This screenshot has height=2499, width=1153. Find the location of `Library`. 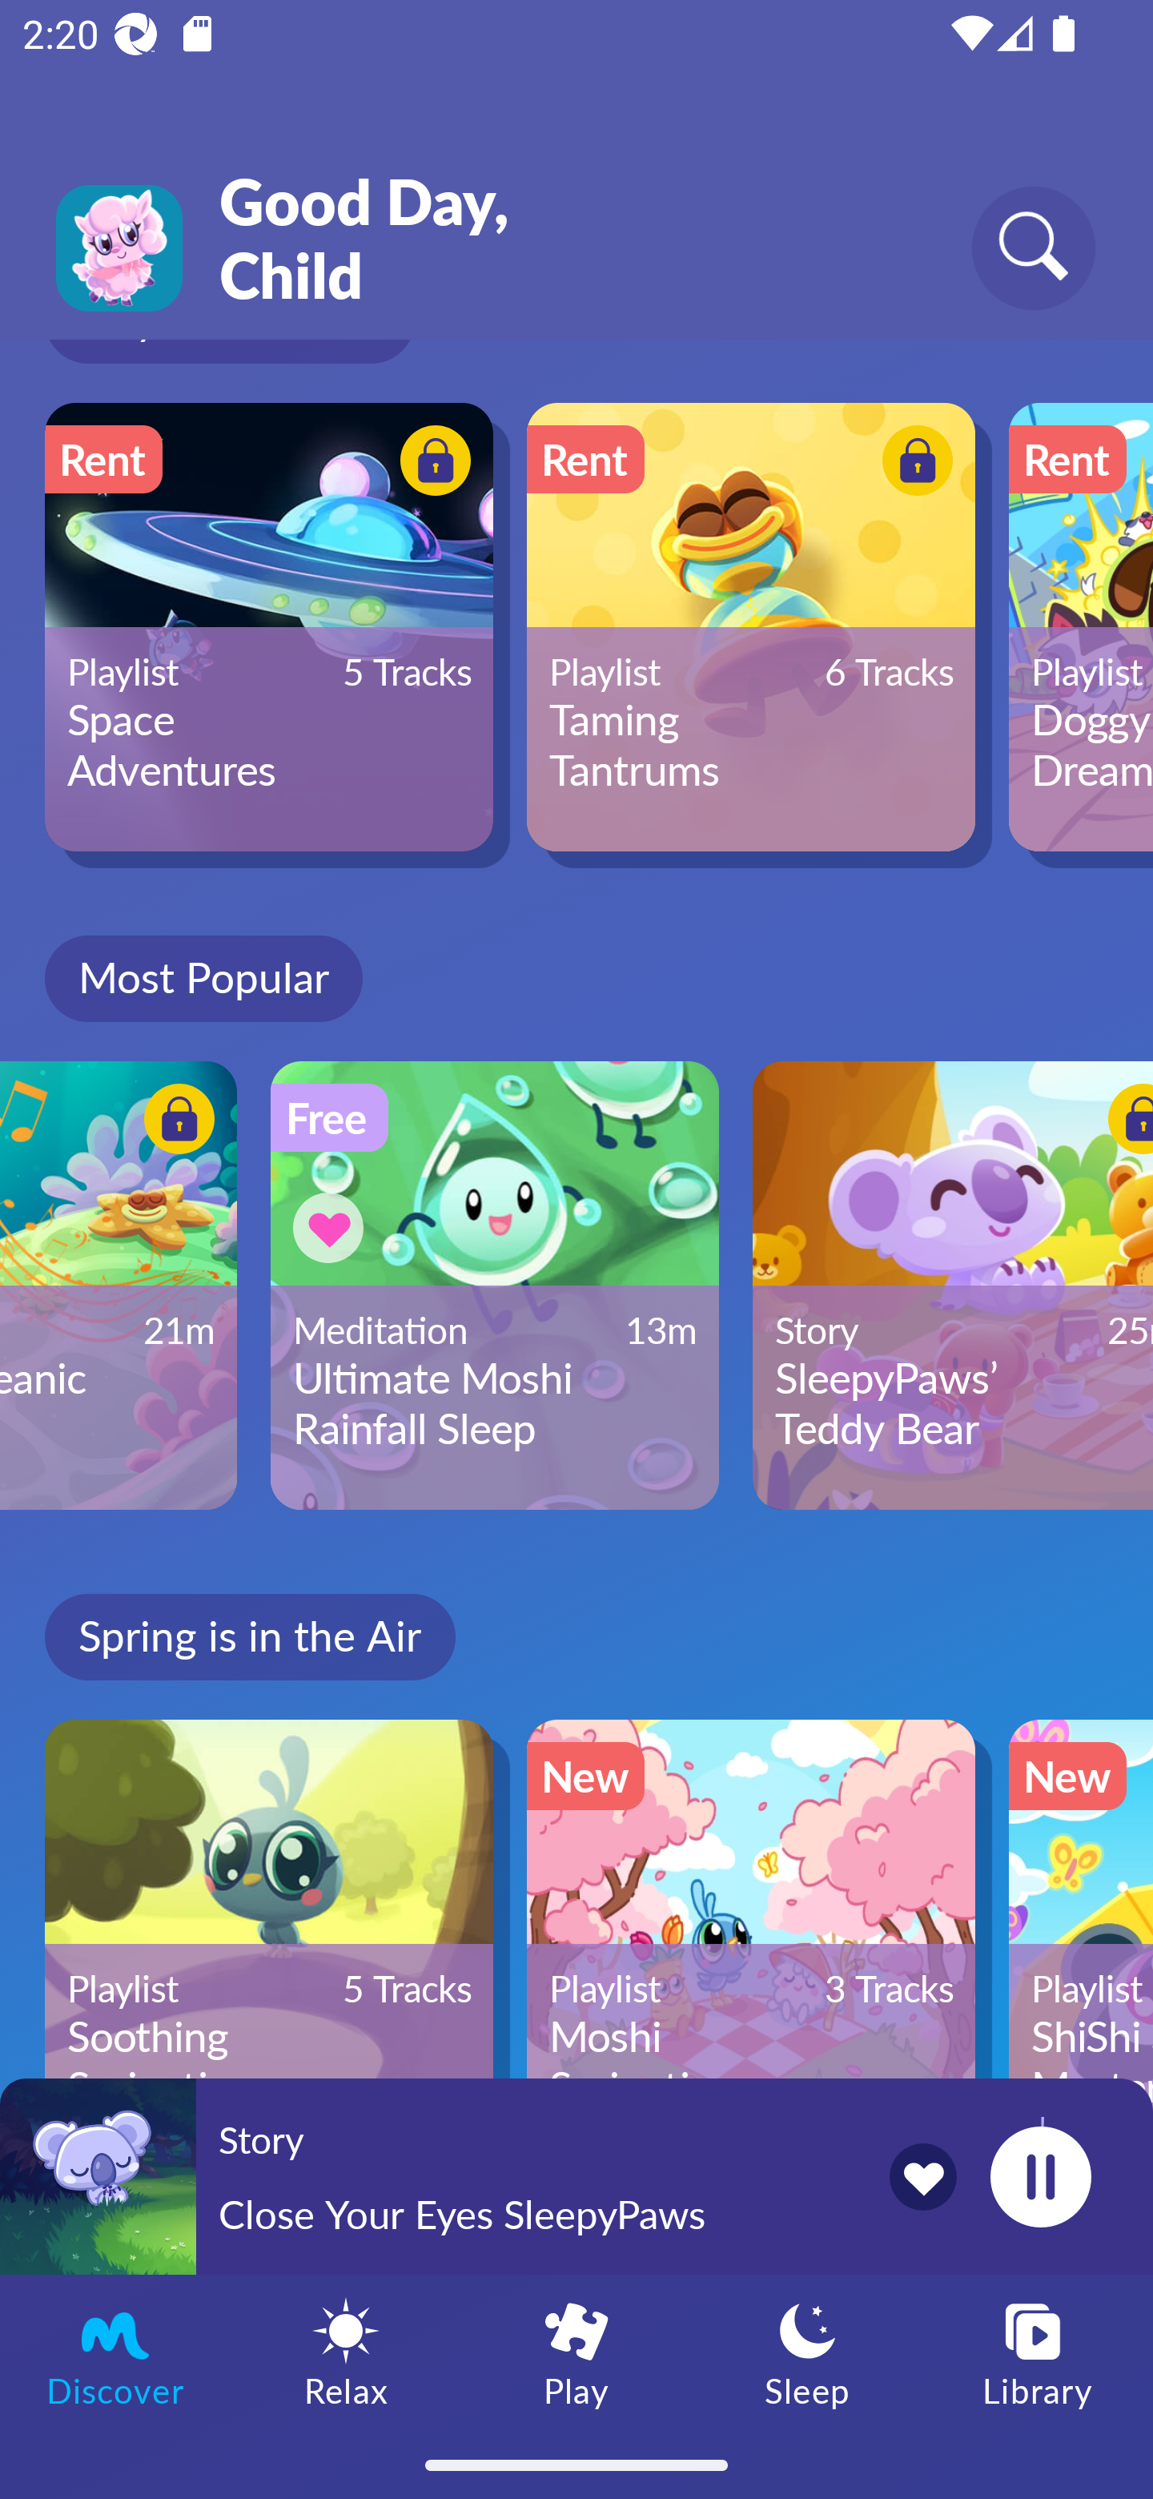

Library is located at coordinates (1038, 2352).